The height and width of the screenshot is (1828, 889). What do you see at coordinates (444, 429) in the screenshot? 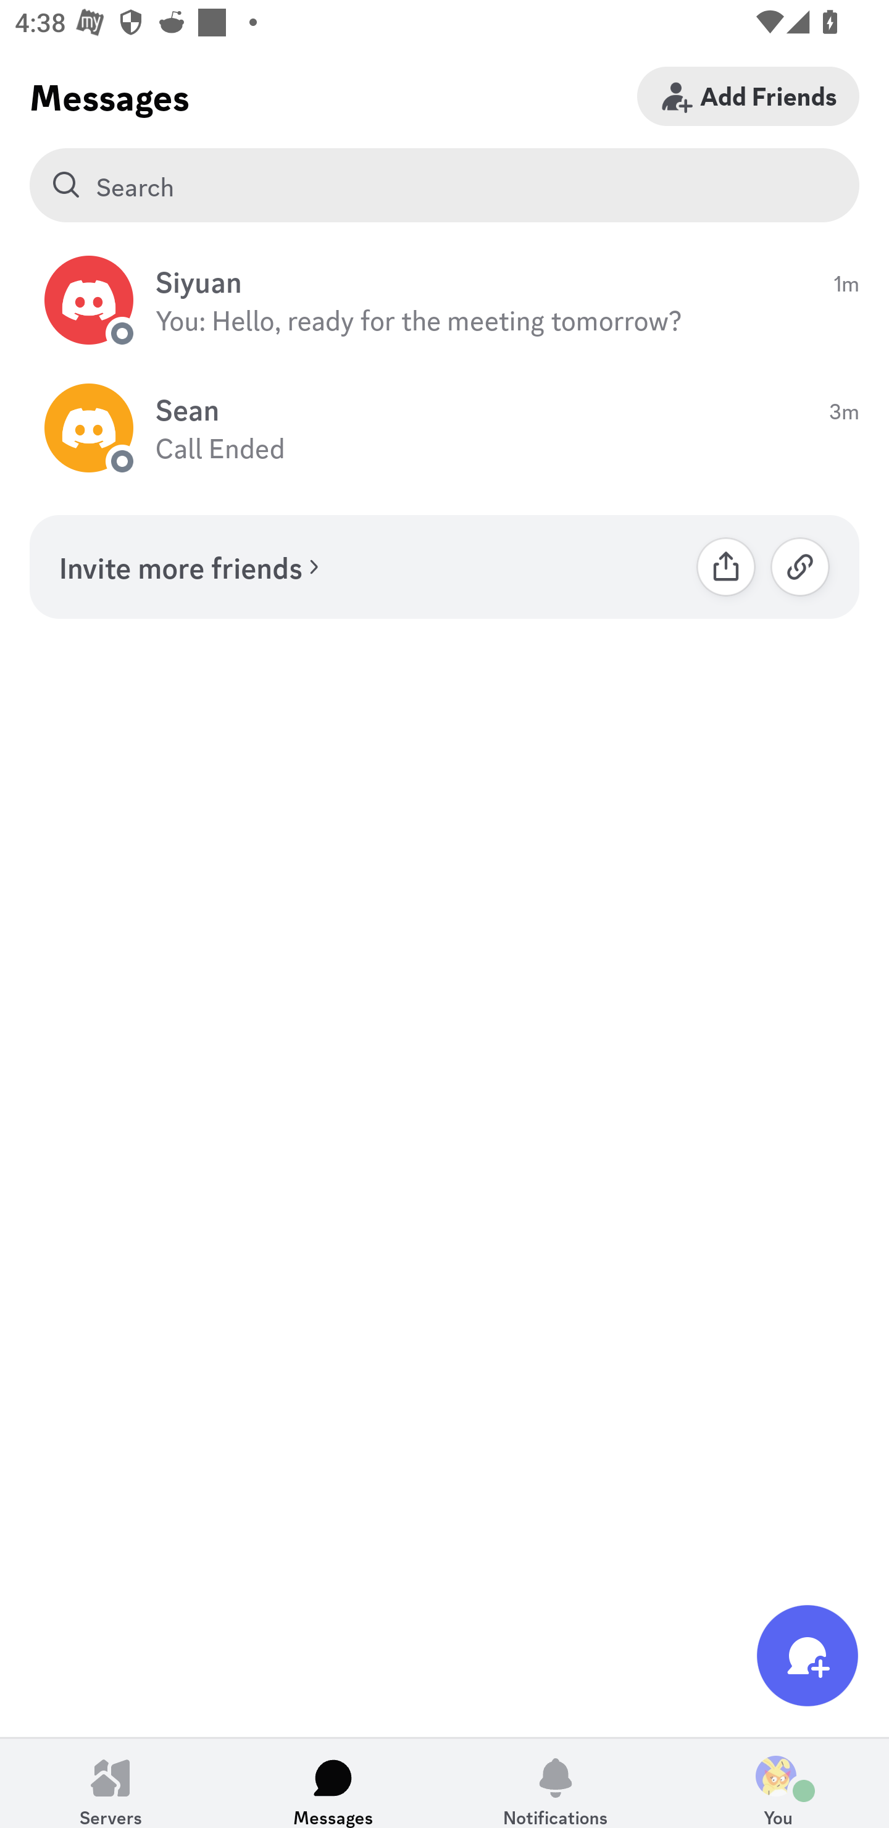
I see `Sean (direct message) Sean 3m Call Ended` at bounding box center [444, 429].